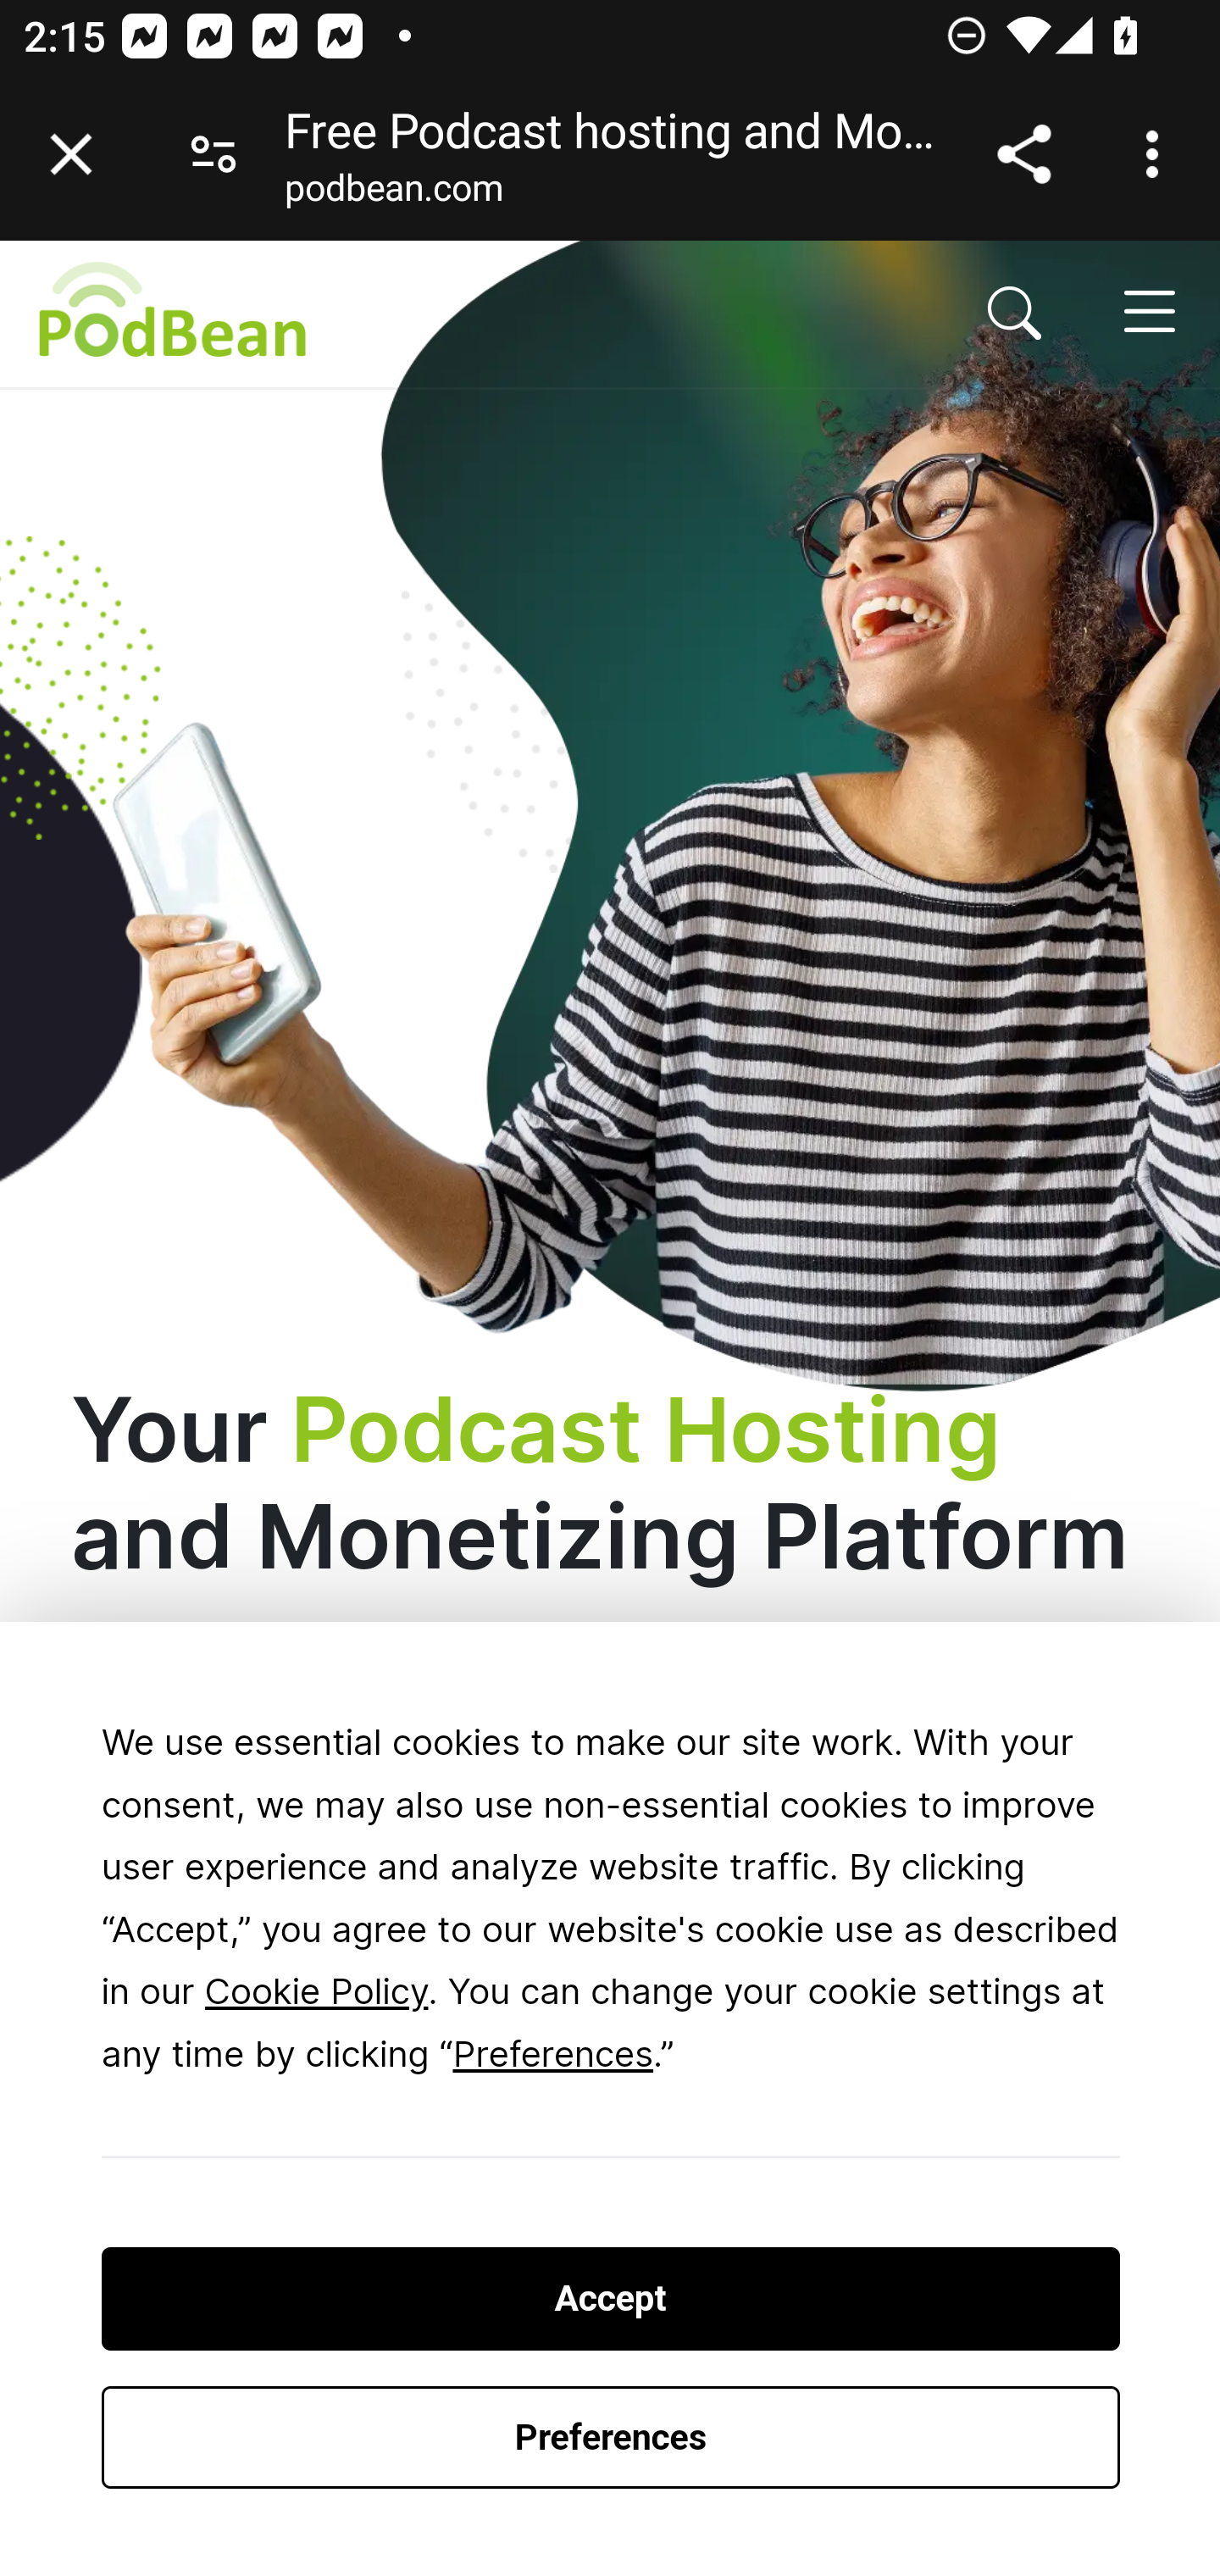 The image size is (1220, 2576). I want to click on podbean, so click(412, 313).